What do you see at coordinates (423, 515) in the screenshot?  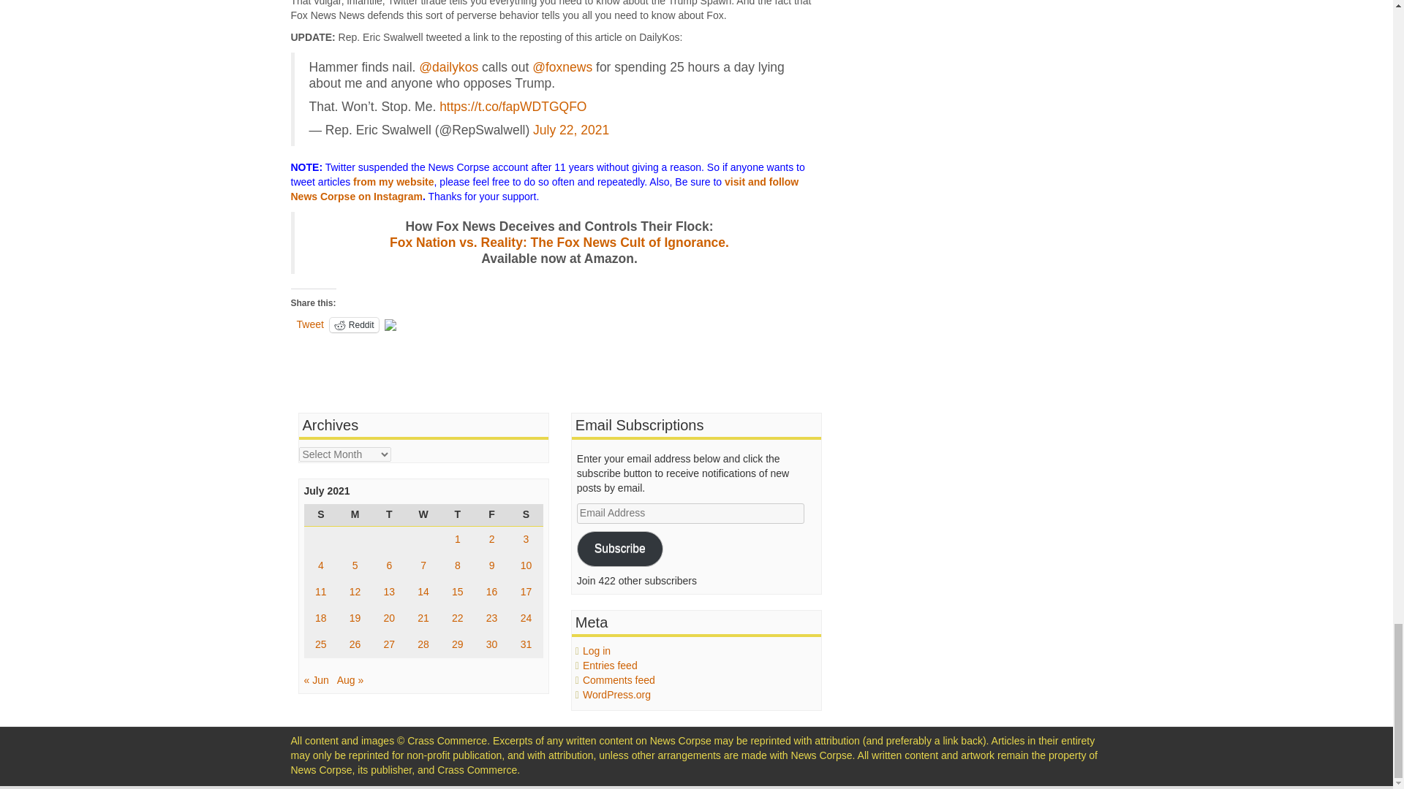 I see `Wednesday` at bounding box center [423, 515].